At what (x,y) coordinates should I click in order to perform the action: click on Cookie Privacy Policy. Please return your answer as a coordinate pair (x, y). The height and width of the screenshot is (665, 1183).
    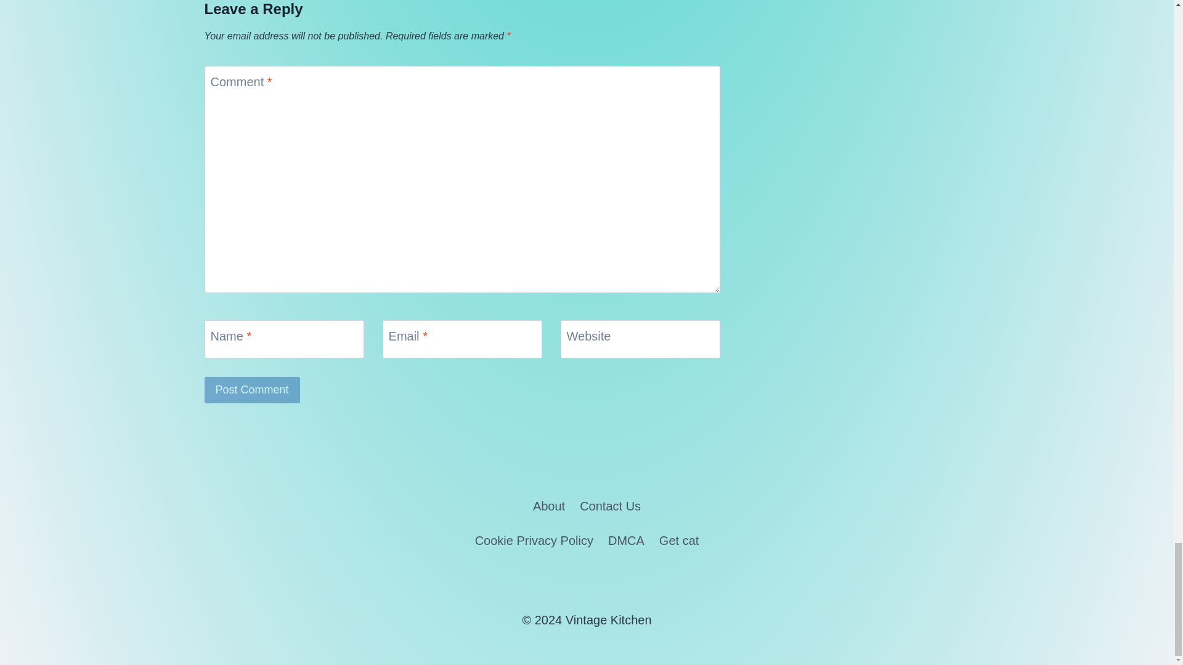
    Looking at the image, I should click on (534, 541).